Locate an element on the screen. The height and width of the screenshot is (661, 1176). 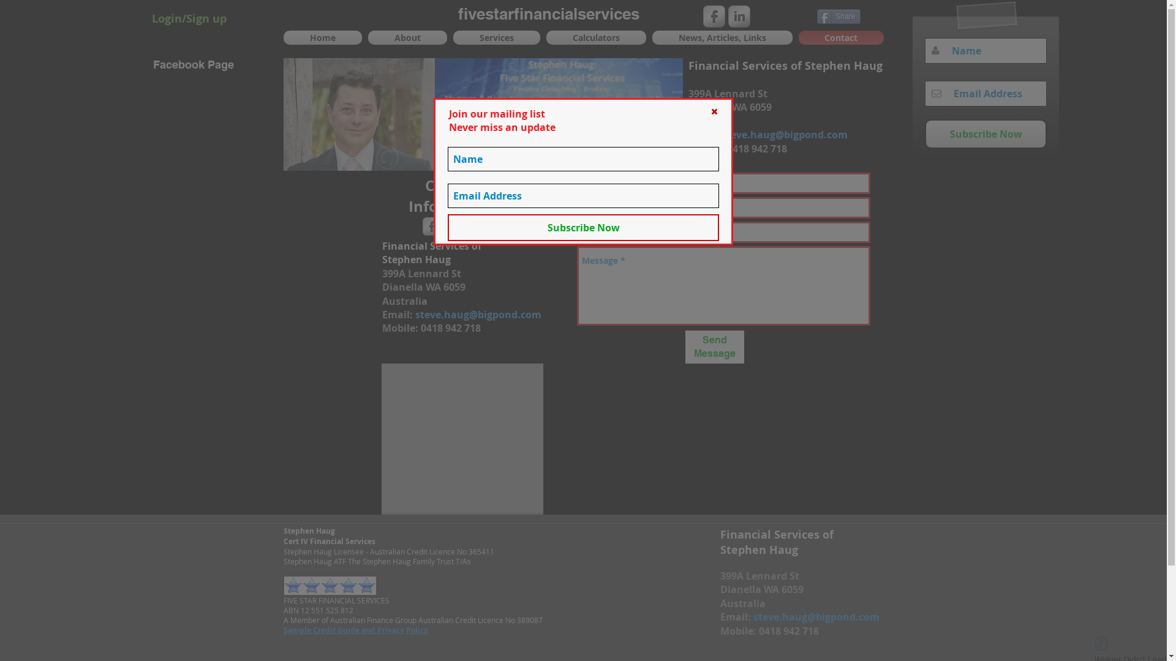
Google Maps is located at coordinates (462, 439).